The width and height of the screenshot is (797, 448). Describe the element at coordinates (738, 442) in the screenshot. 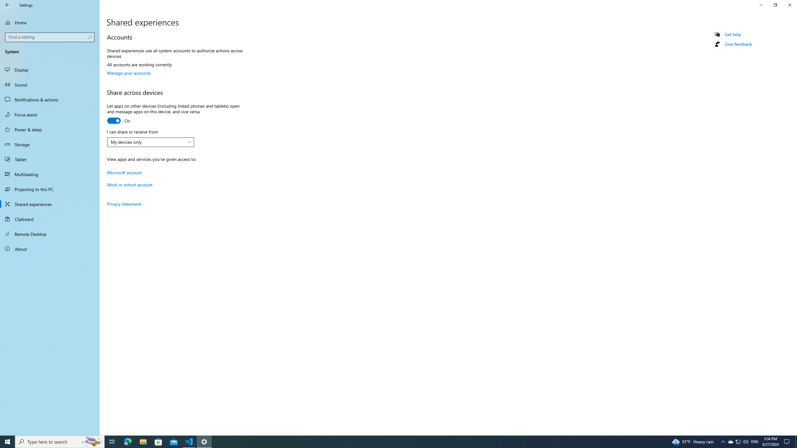

I see `User Promoted Notification Area` at that location.